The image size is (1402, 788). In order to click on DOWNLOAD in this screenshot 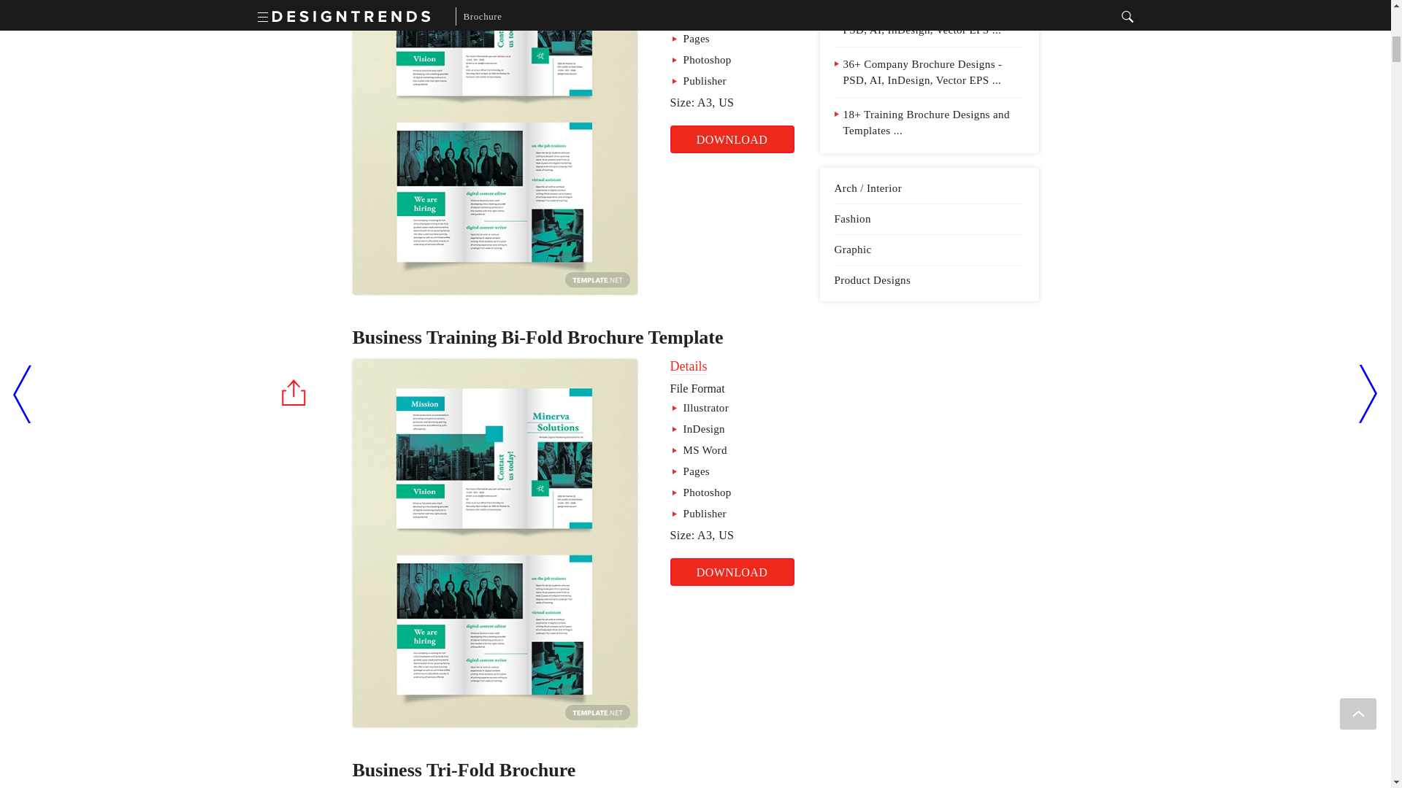, I will do `click(732, 572)`.